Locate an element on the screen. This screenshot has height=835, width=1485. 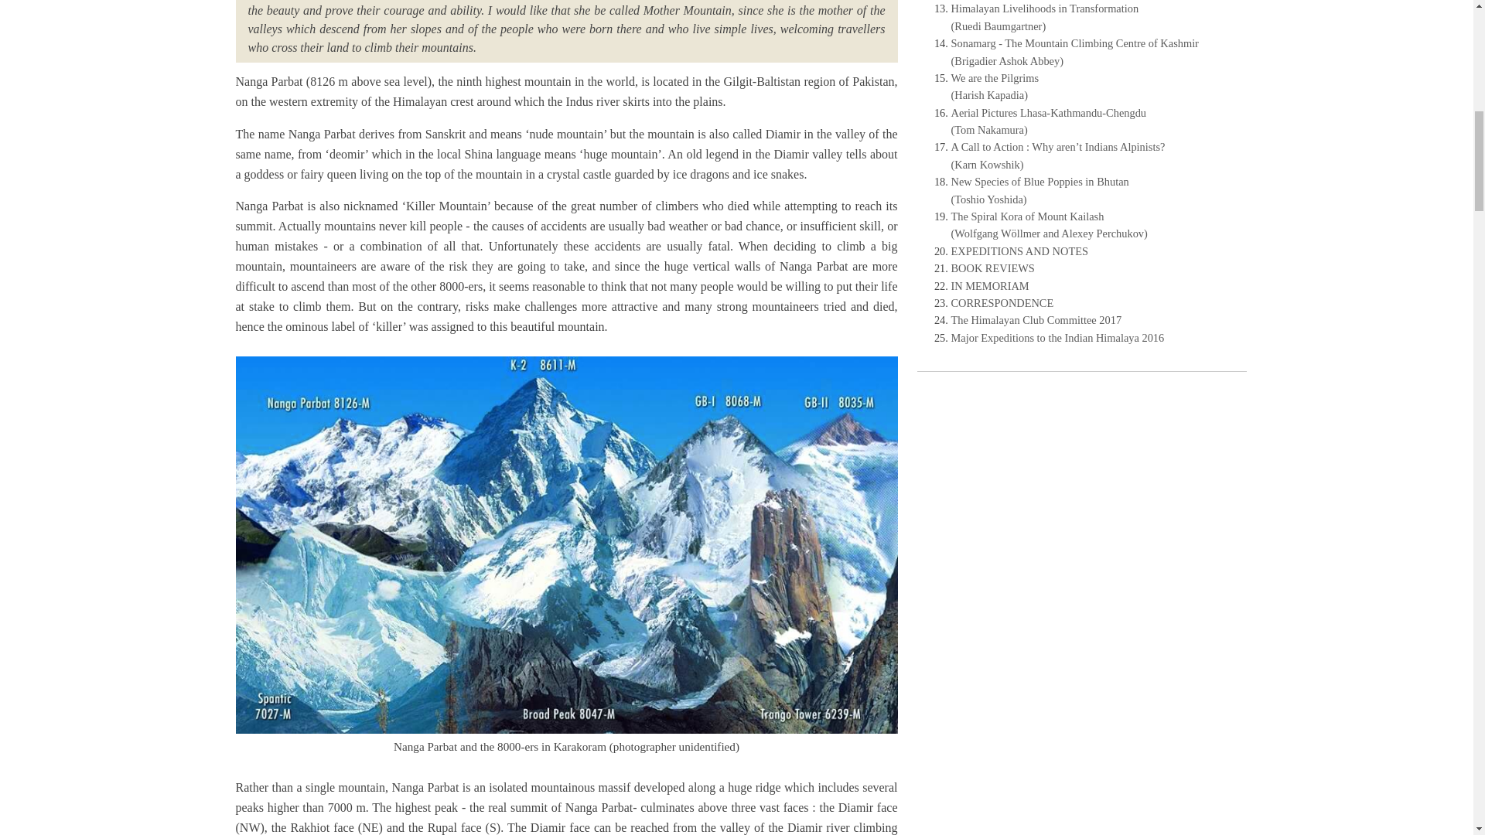
CORRESPONDENCE is located at coordinates (1002, 303).